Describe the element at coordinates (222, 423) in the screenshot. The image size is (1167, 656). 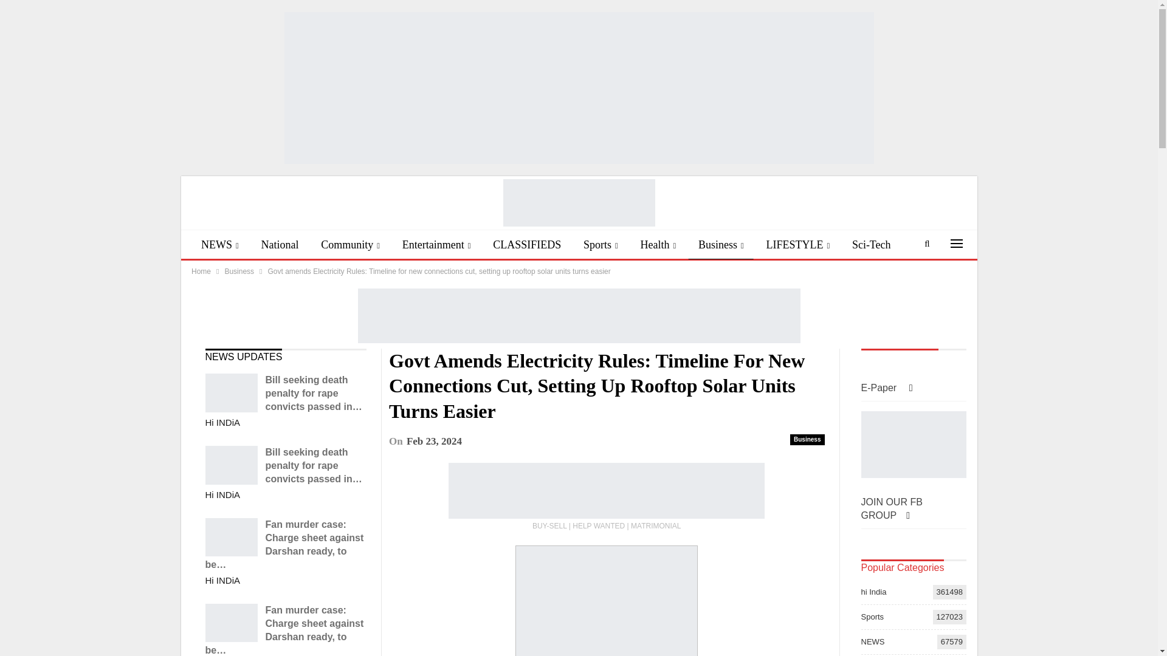
I see `Browse Author Articles` at that location.